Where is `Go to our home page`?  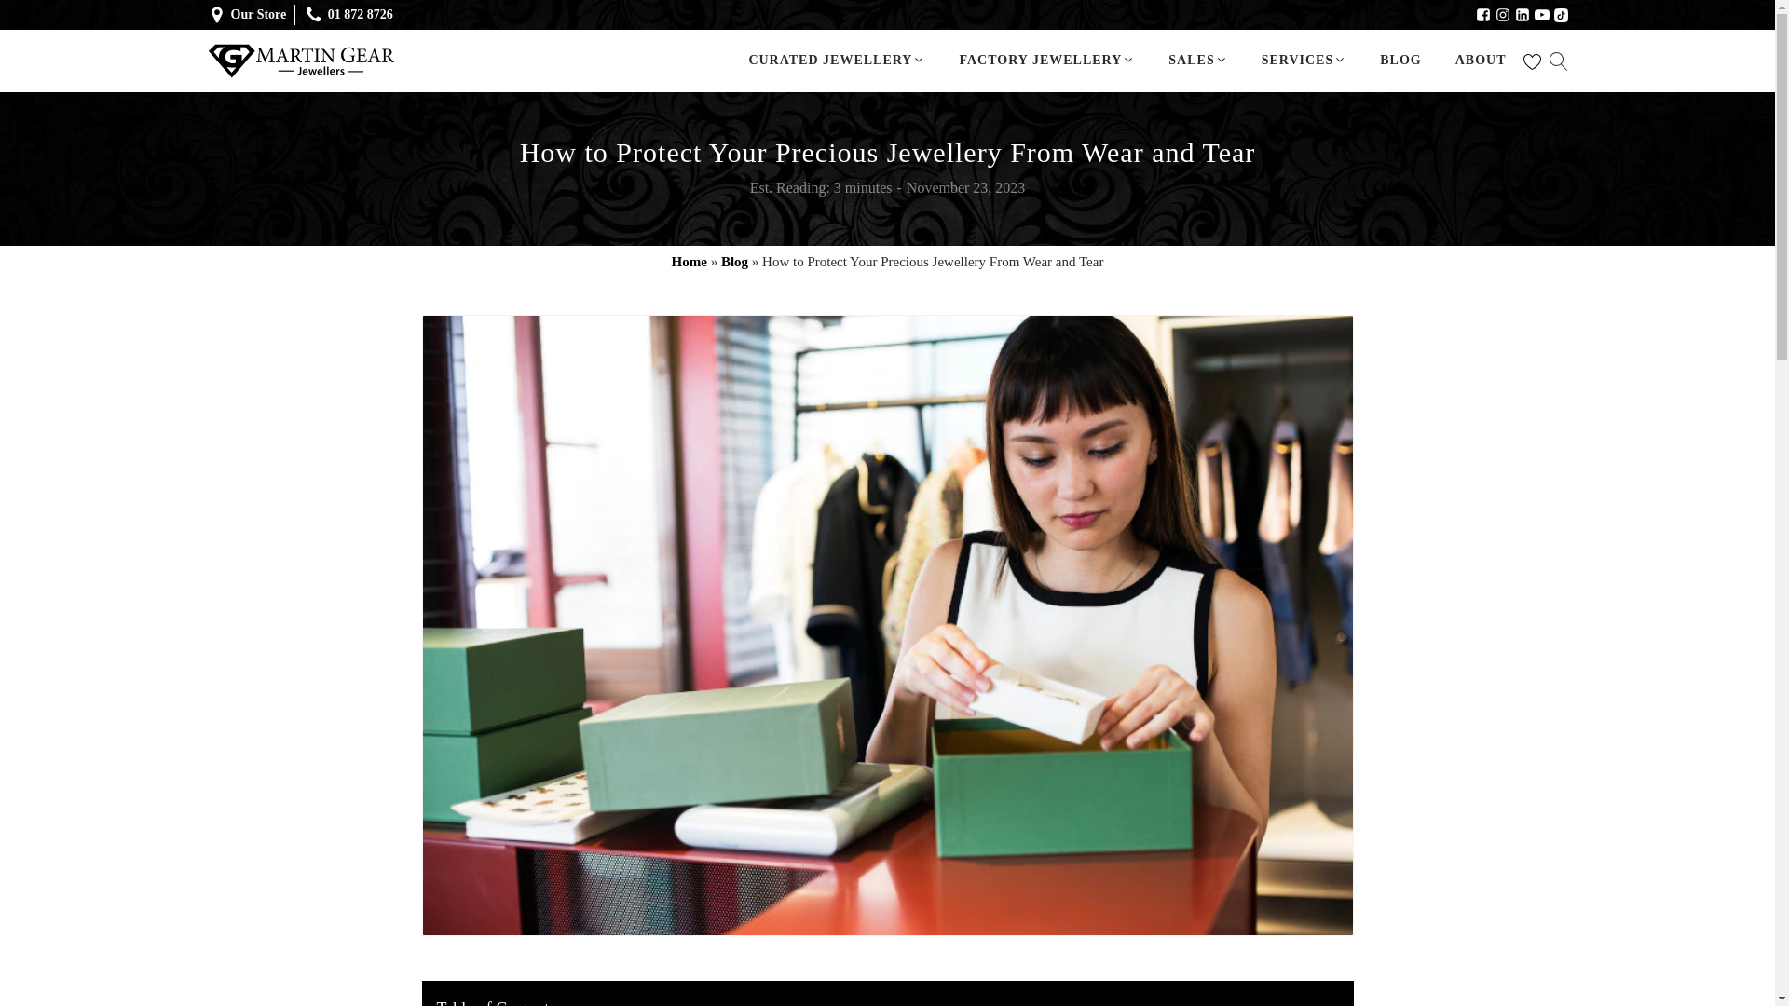
Go to our home page is located at coordinates (300, 61).